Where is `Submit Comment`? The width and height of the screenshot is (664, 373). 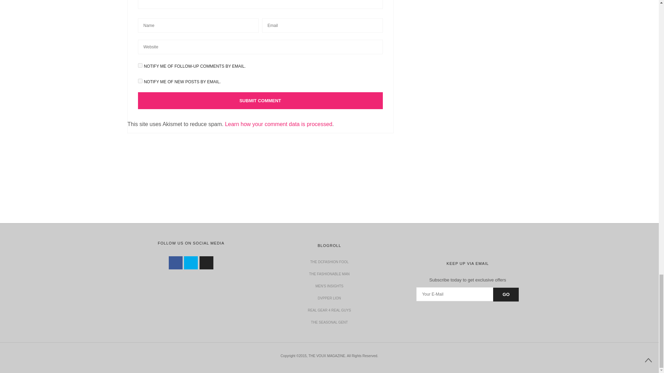
Submit Comment is located at coordinates (260, 101).